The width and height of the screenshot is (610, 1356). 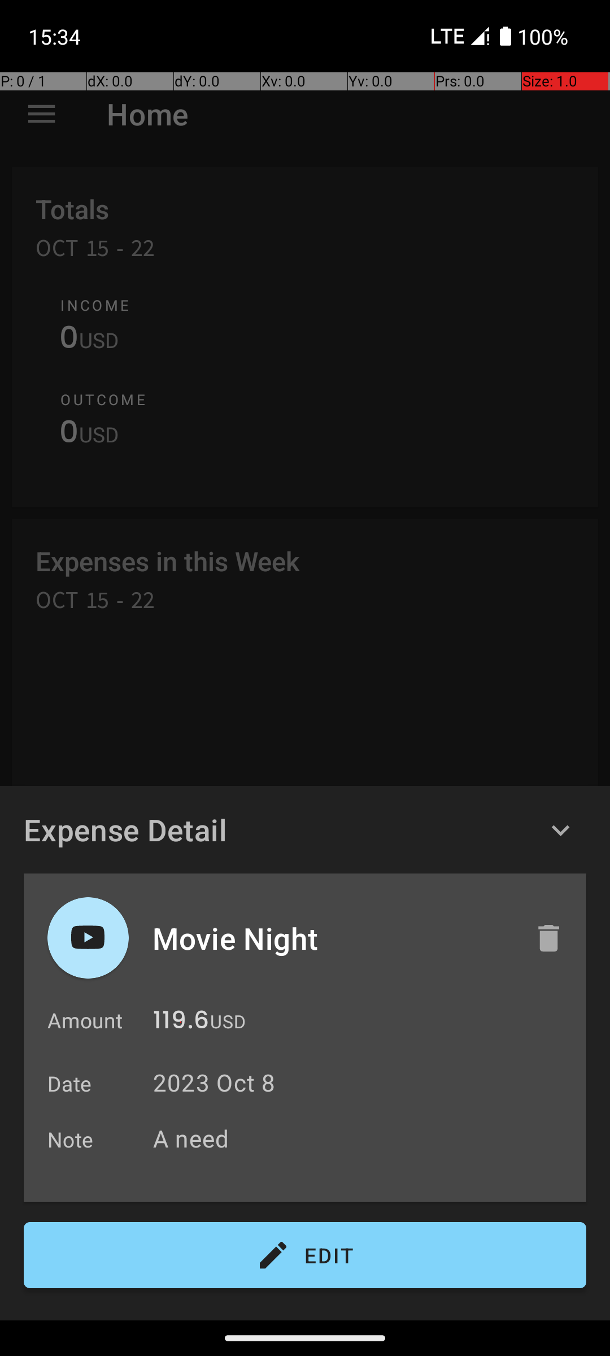 I want to click on 119.6, so click(x=181, y=1023).